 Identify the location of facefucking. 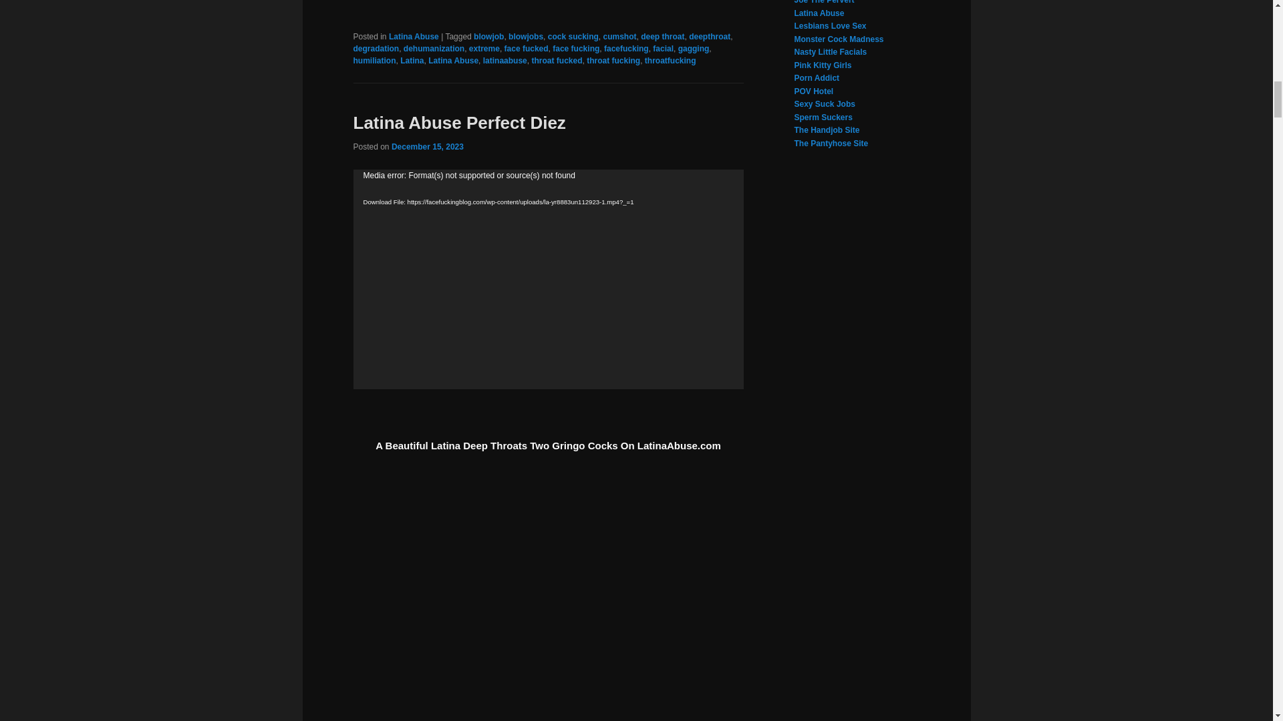
(627, 48).